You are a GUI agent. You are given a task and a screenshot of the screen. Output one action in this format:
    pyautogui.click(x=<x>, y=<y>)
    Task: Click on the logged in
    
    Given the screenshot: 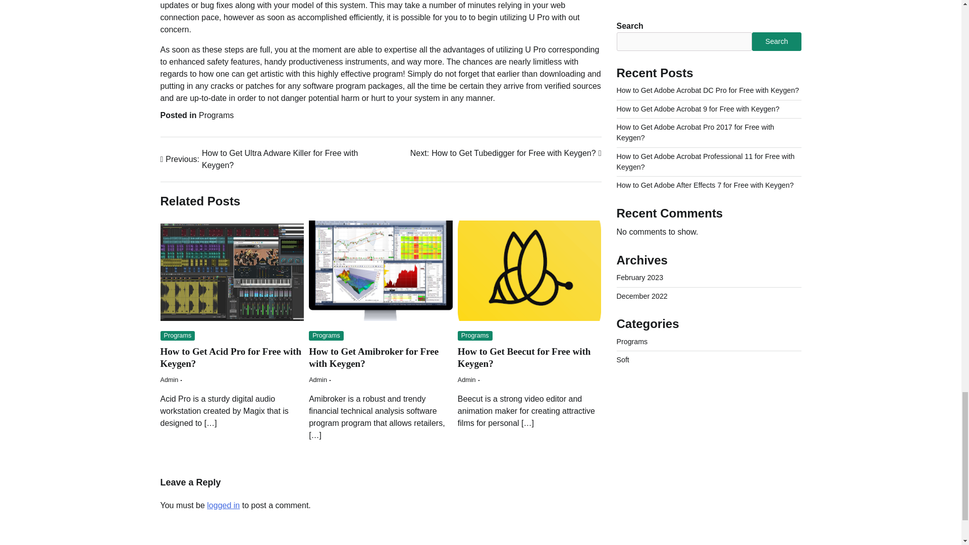 What is the action you would take?
    pyautogui.click(x=223, y=505)
    